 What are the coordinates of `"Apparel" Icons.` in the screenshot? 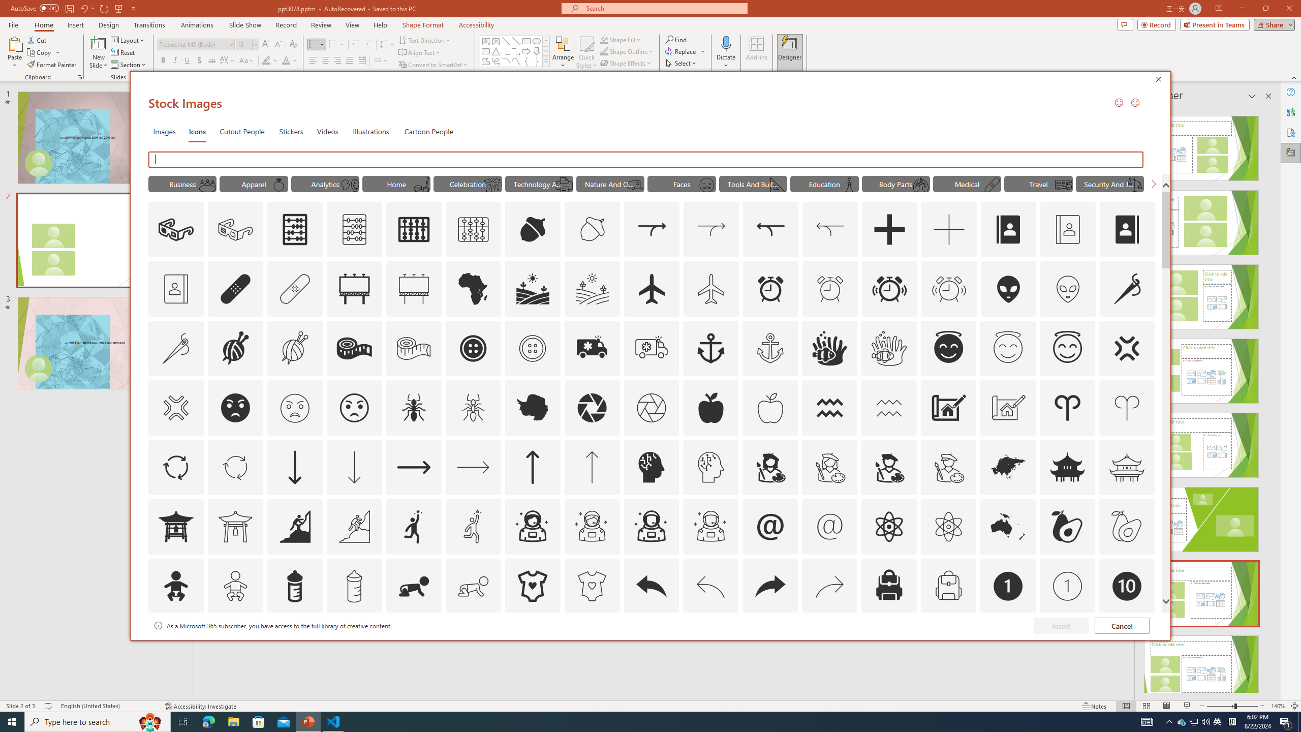 It's located at (253, 184).